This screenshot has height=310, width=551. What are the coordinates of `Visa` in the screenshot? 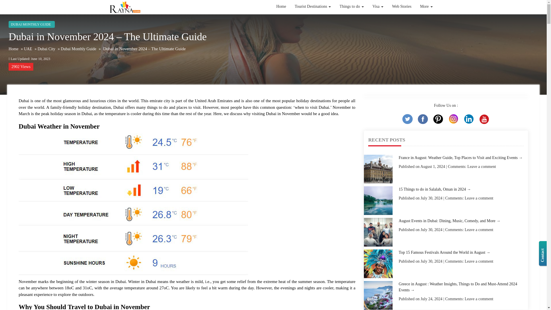 It's located at (378, 7).